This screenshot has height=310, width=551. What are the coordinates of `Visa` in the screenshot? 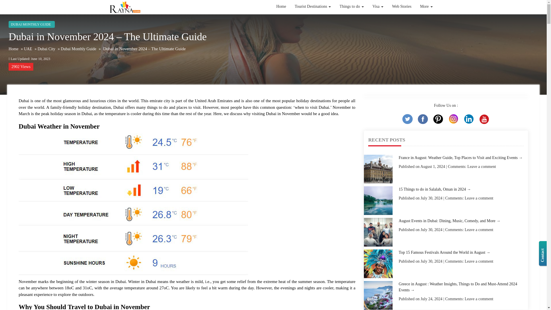 It's located at (378, 7).